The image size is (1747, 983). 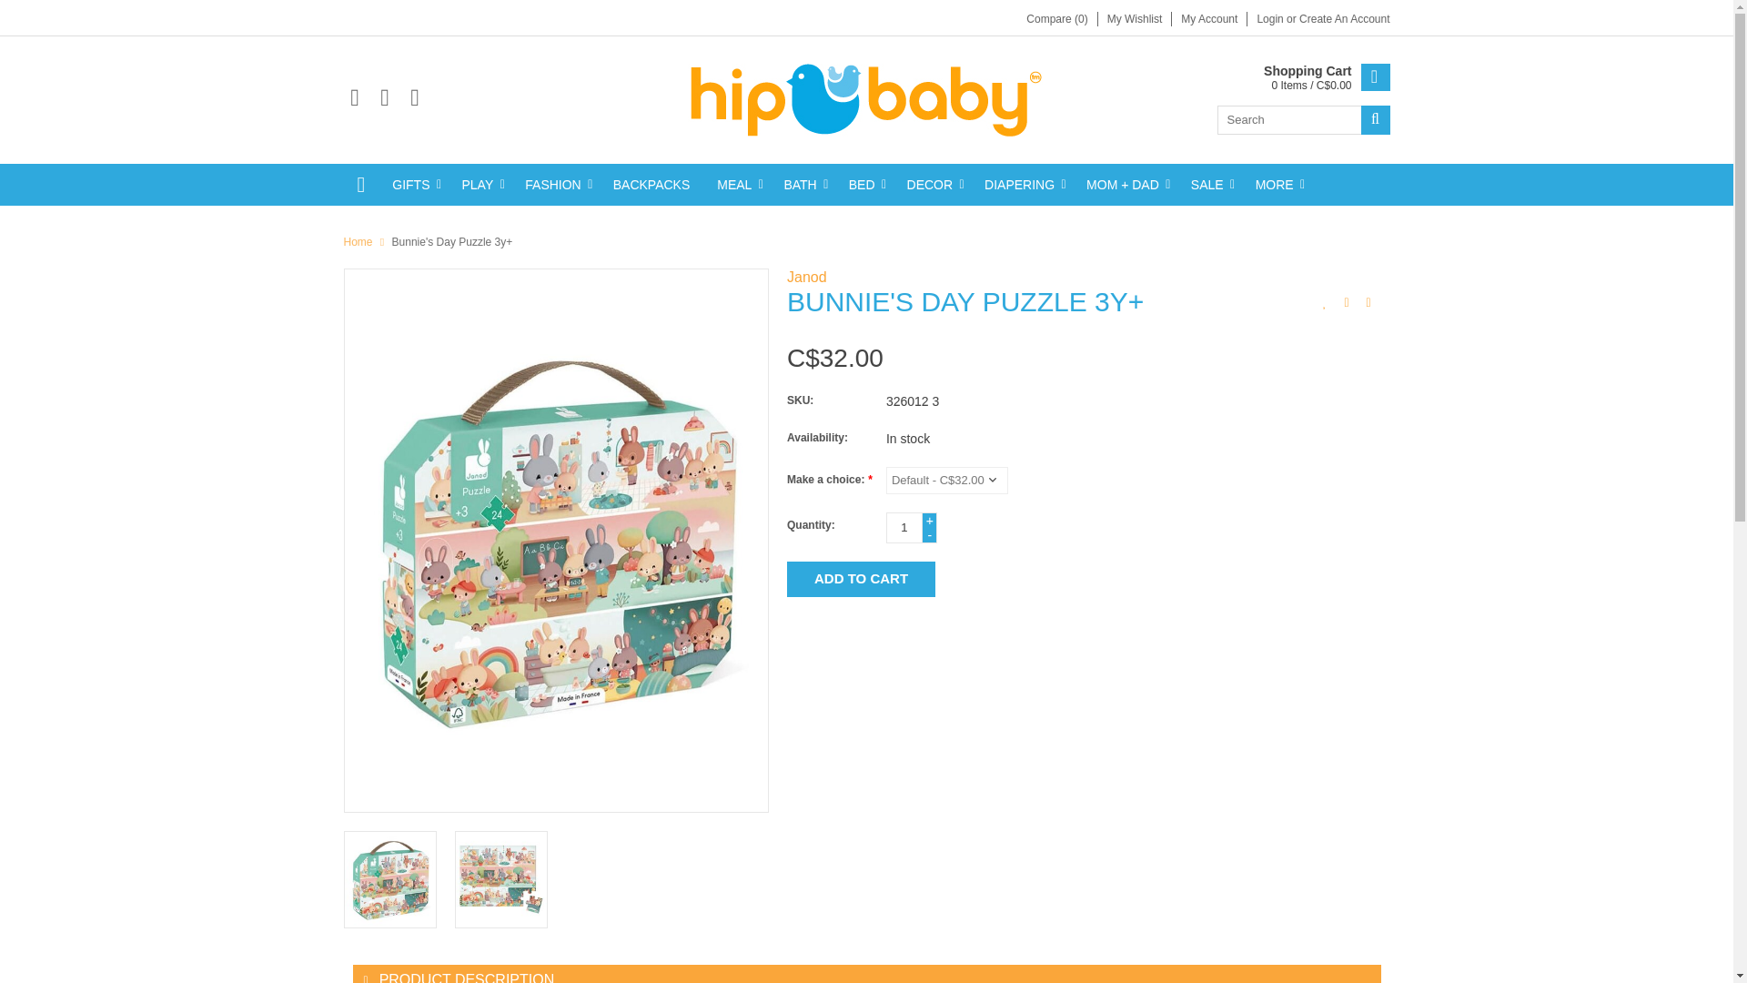 What do you see at coordinates (1344, 19) in the screenshot?
I see `My account` at bounding box center [1344, 19].